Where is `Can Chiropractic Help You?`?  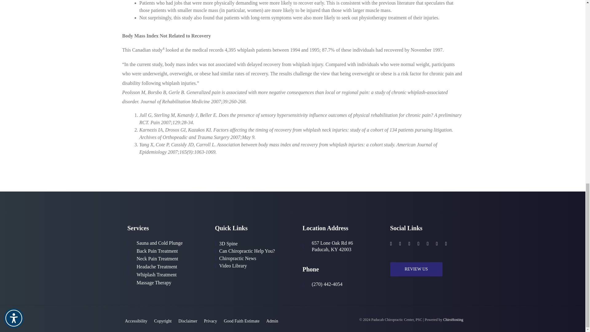 Can Chiropractic Help You? is located at coordinates (247, 251).